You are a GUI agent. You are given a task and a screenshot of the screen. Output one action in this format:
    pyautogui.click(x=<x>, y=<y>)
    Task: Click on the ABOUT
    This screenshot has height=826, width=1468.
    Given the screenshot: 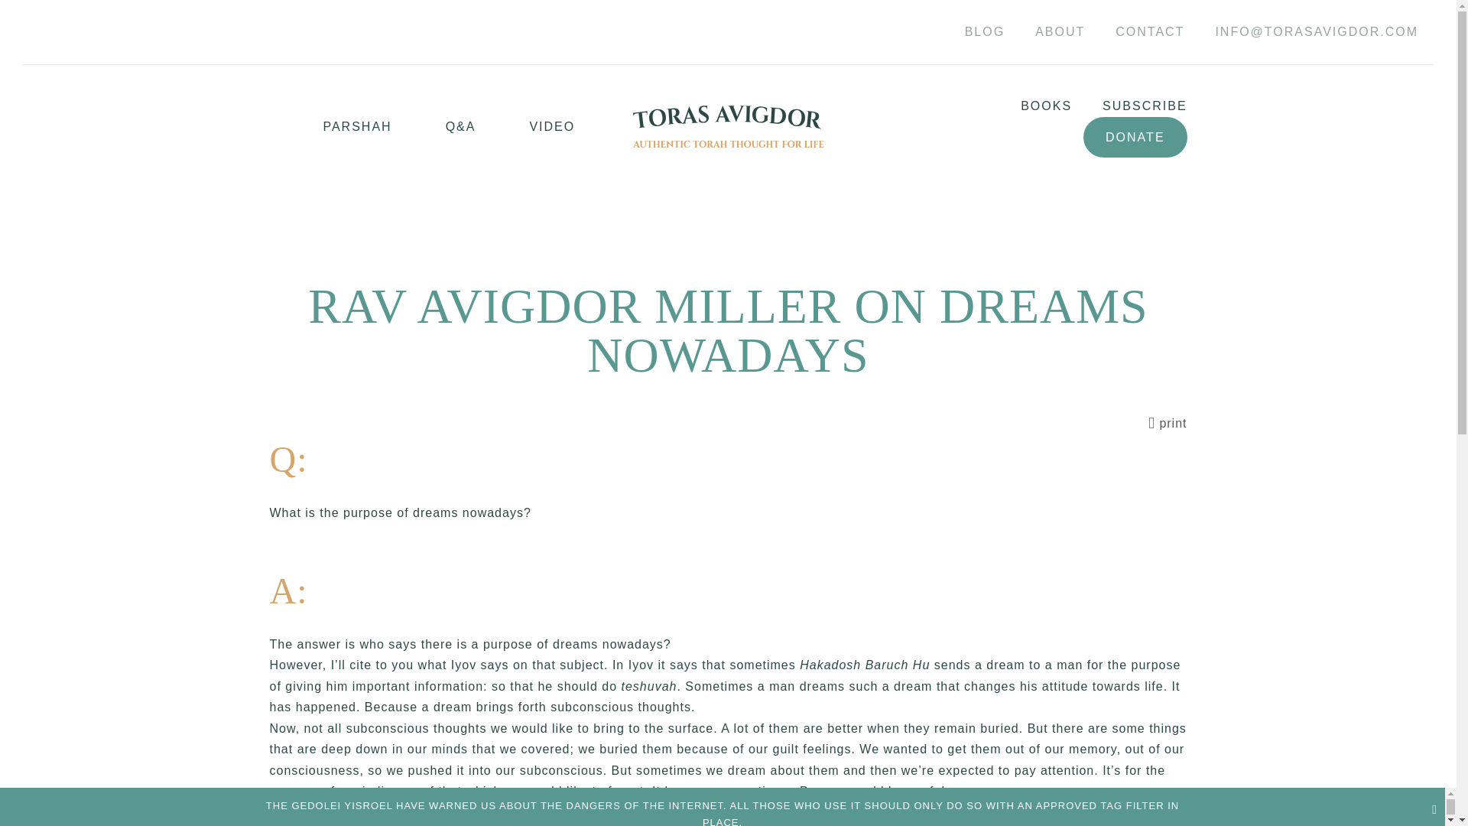 What is the action you would take?
    pyautogui.click(x=1060, y=32)
    